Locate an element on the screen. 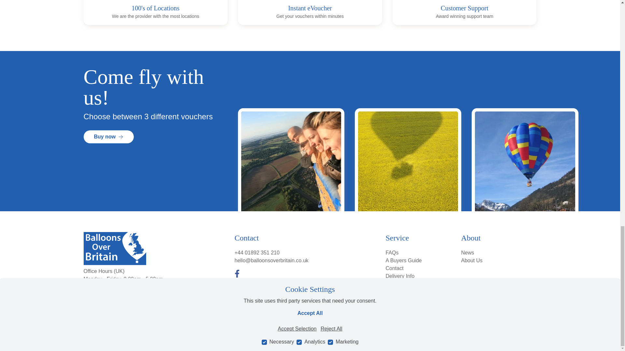 This screenshot has height=351, width=625. News is located at coordinates (467, 253).